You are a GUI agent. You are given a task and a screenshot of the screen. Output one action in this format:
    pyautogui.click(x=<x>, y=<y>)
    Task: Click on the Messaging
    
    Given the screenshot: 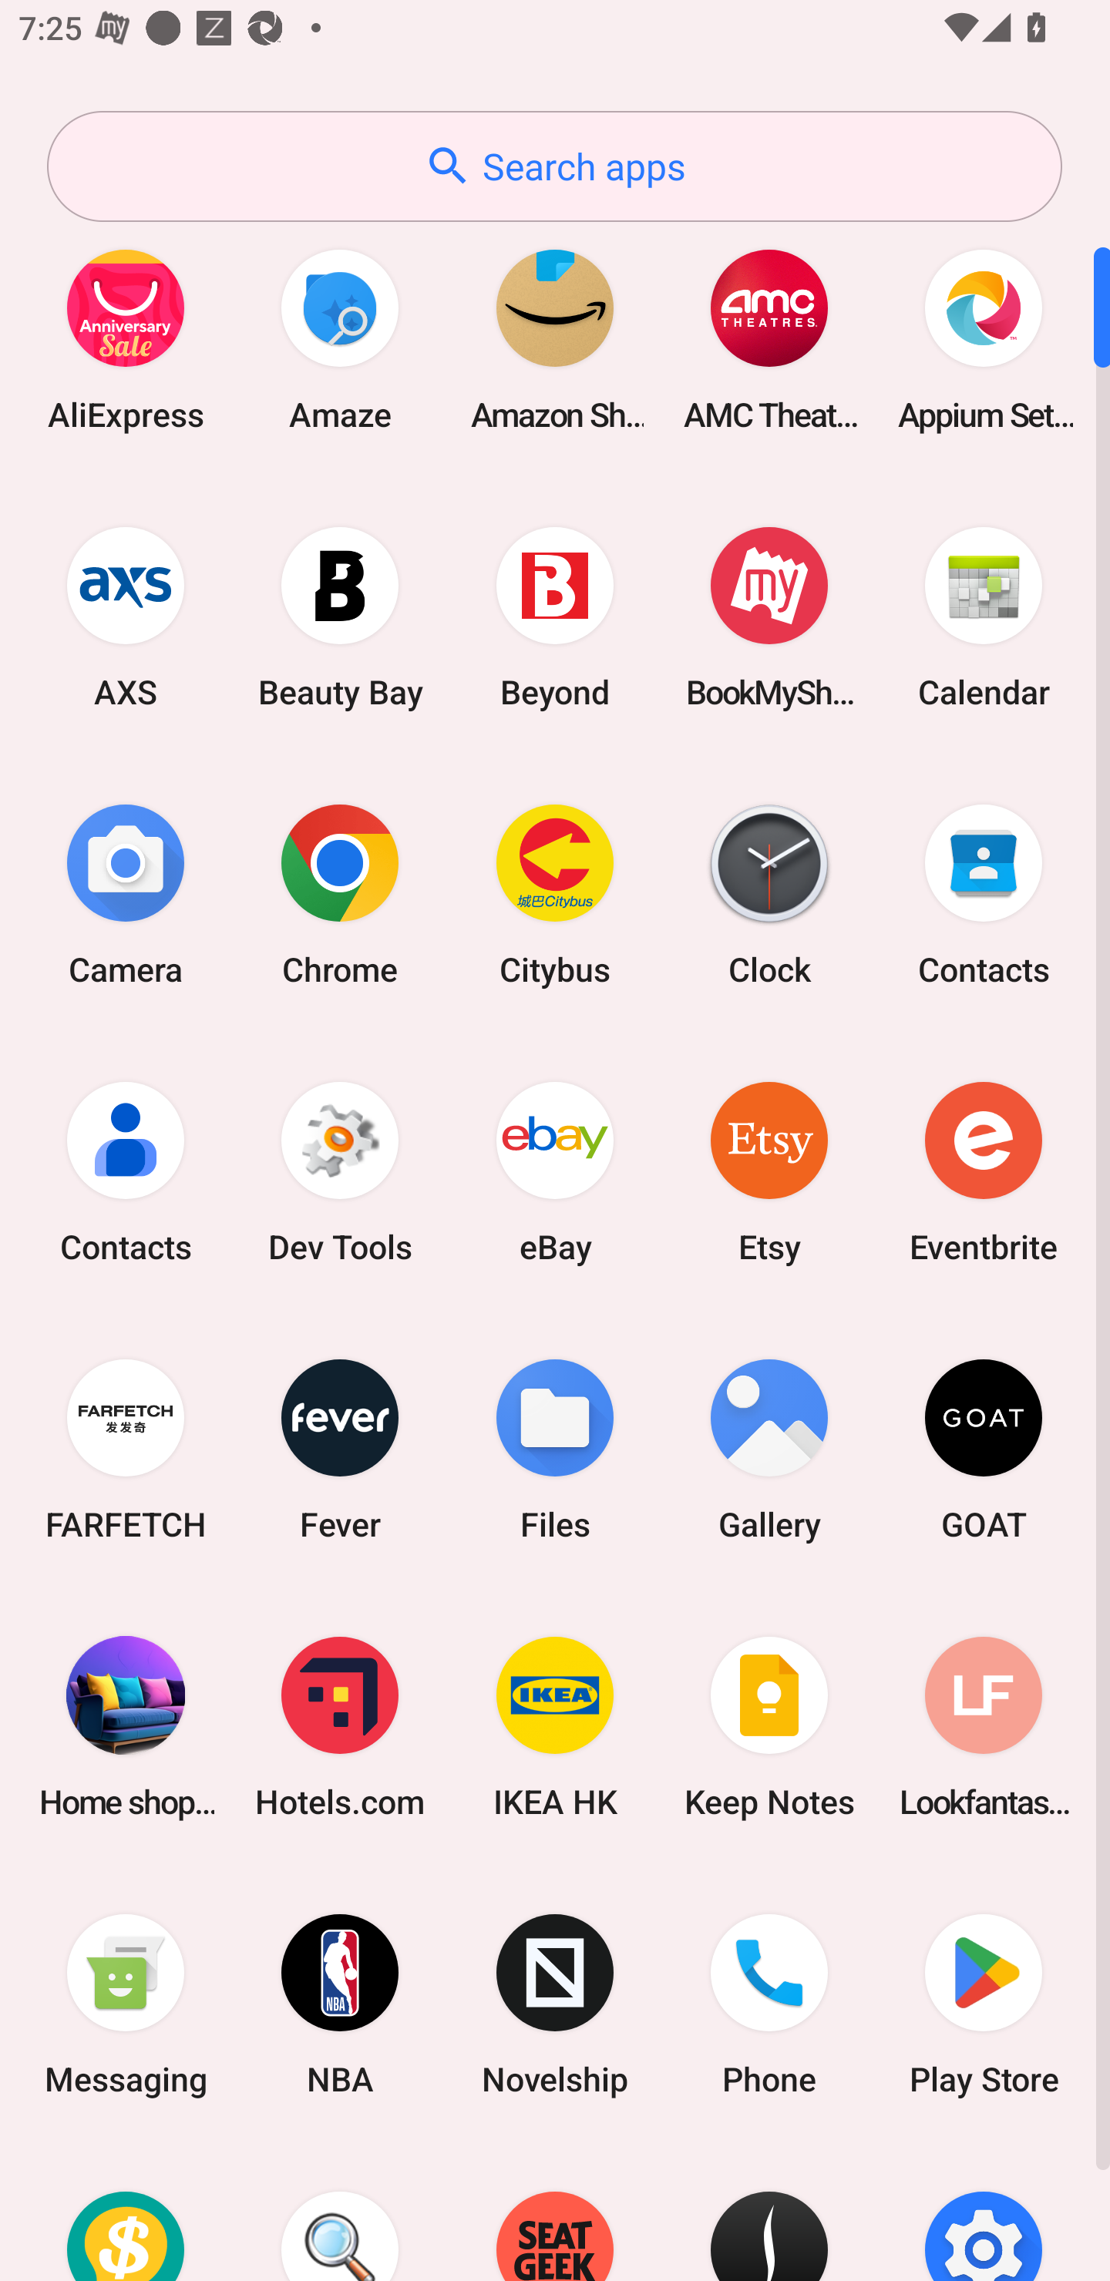 What is the action you would take?
    pyautogui.click(x=126, y=2005)
    